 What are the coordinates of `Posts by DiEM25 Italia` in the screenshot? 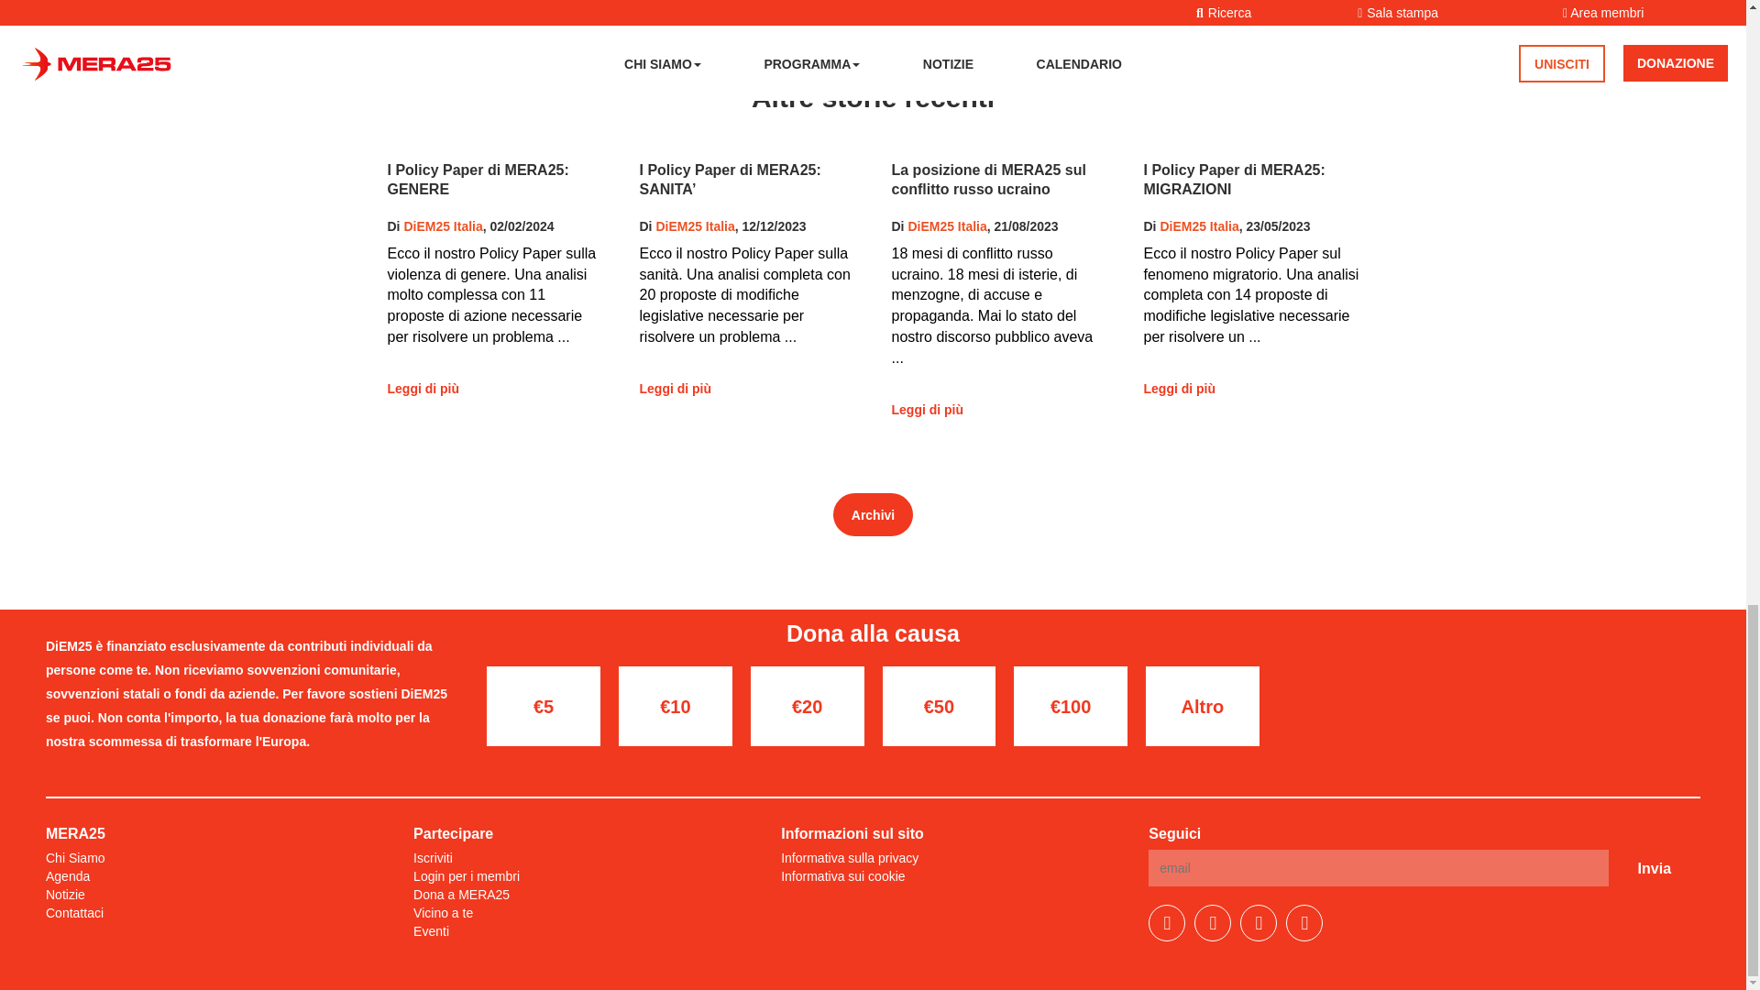 It's located at (442, 225).